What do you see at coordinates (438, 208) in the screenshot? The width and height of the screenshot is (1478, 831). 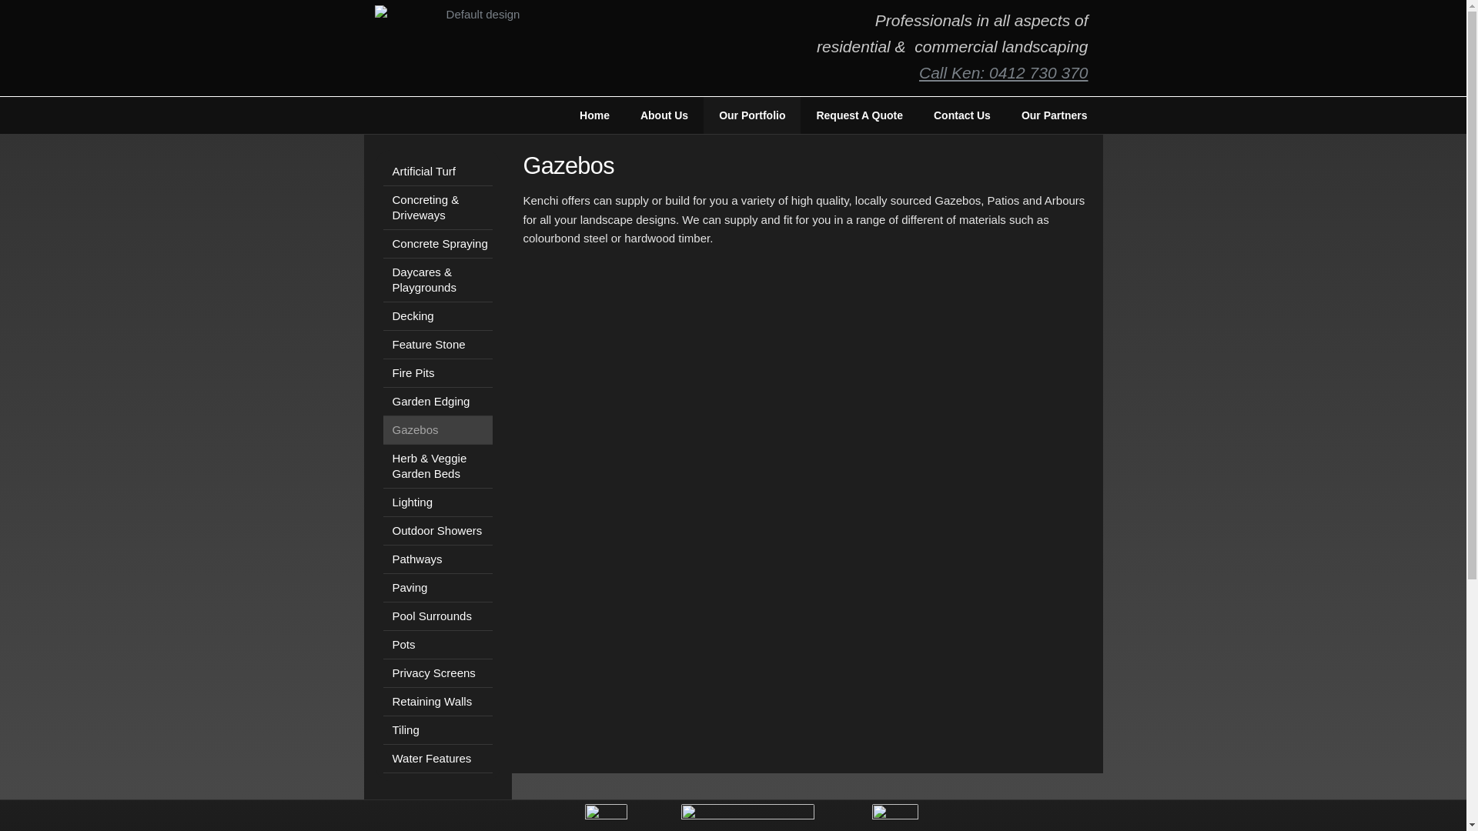 I see `Concreting & Driveways` at bounding box center [438, 208].